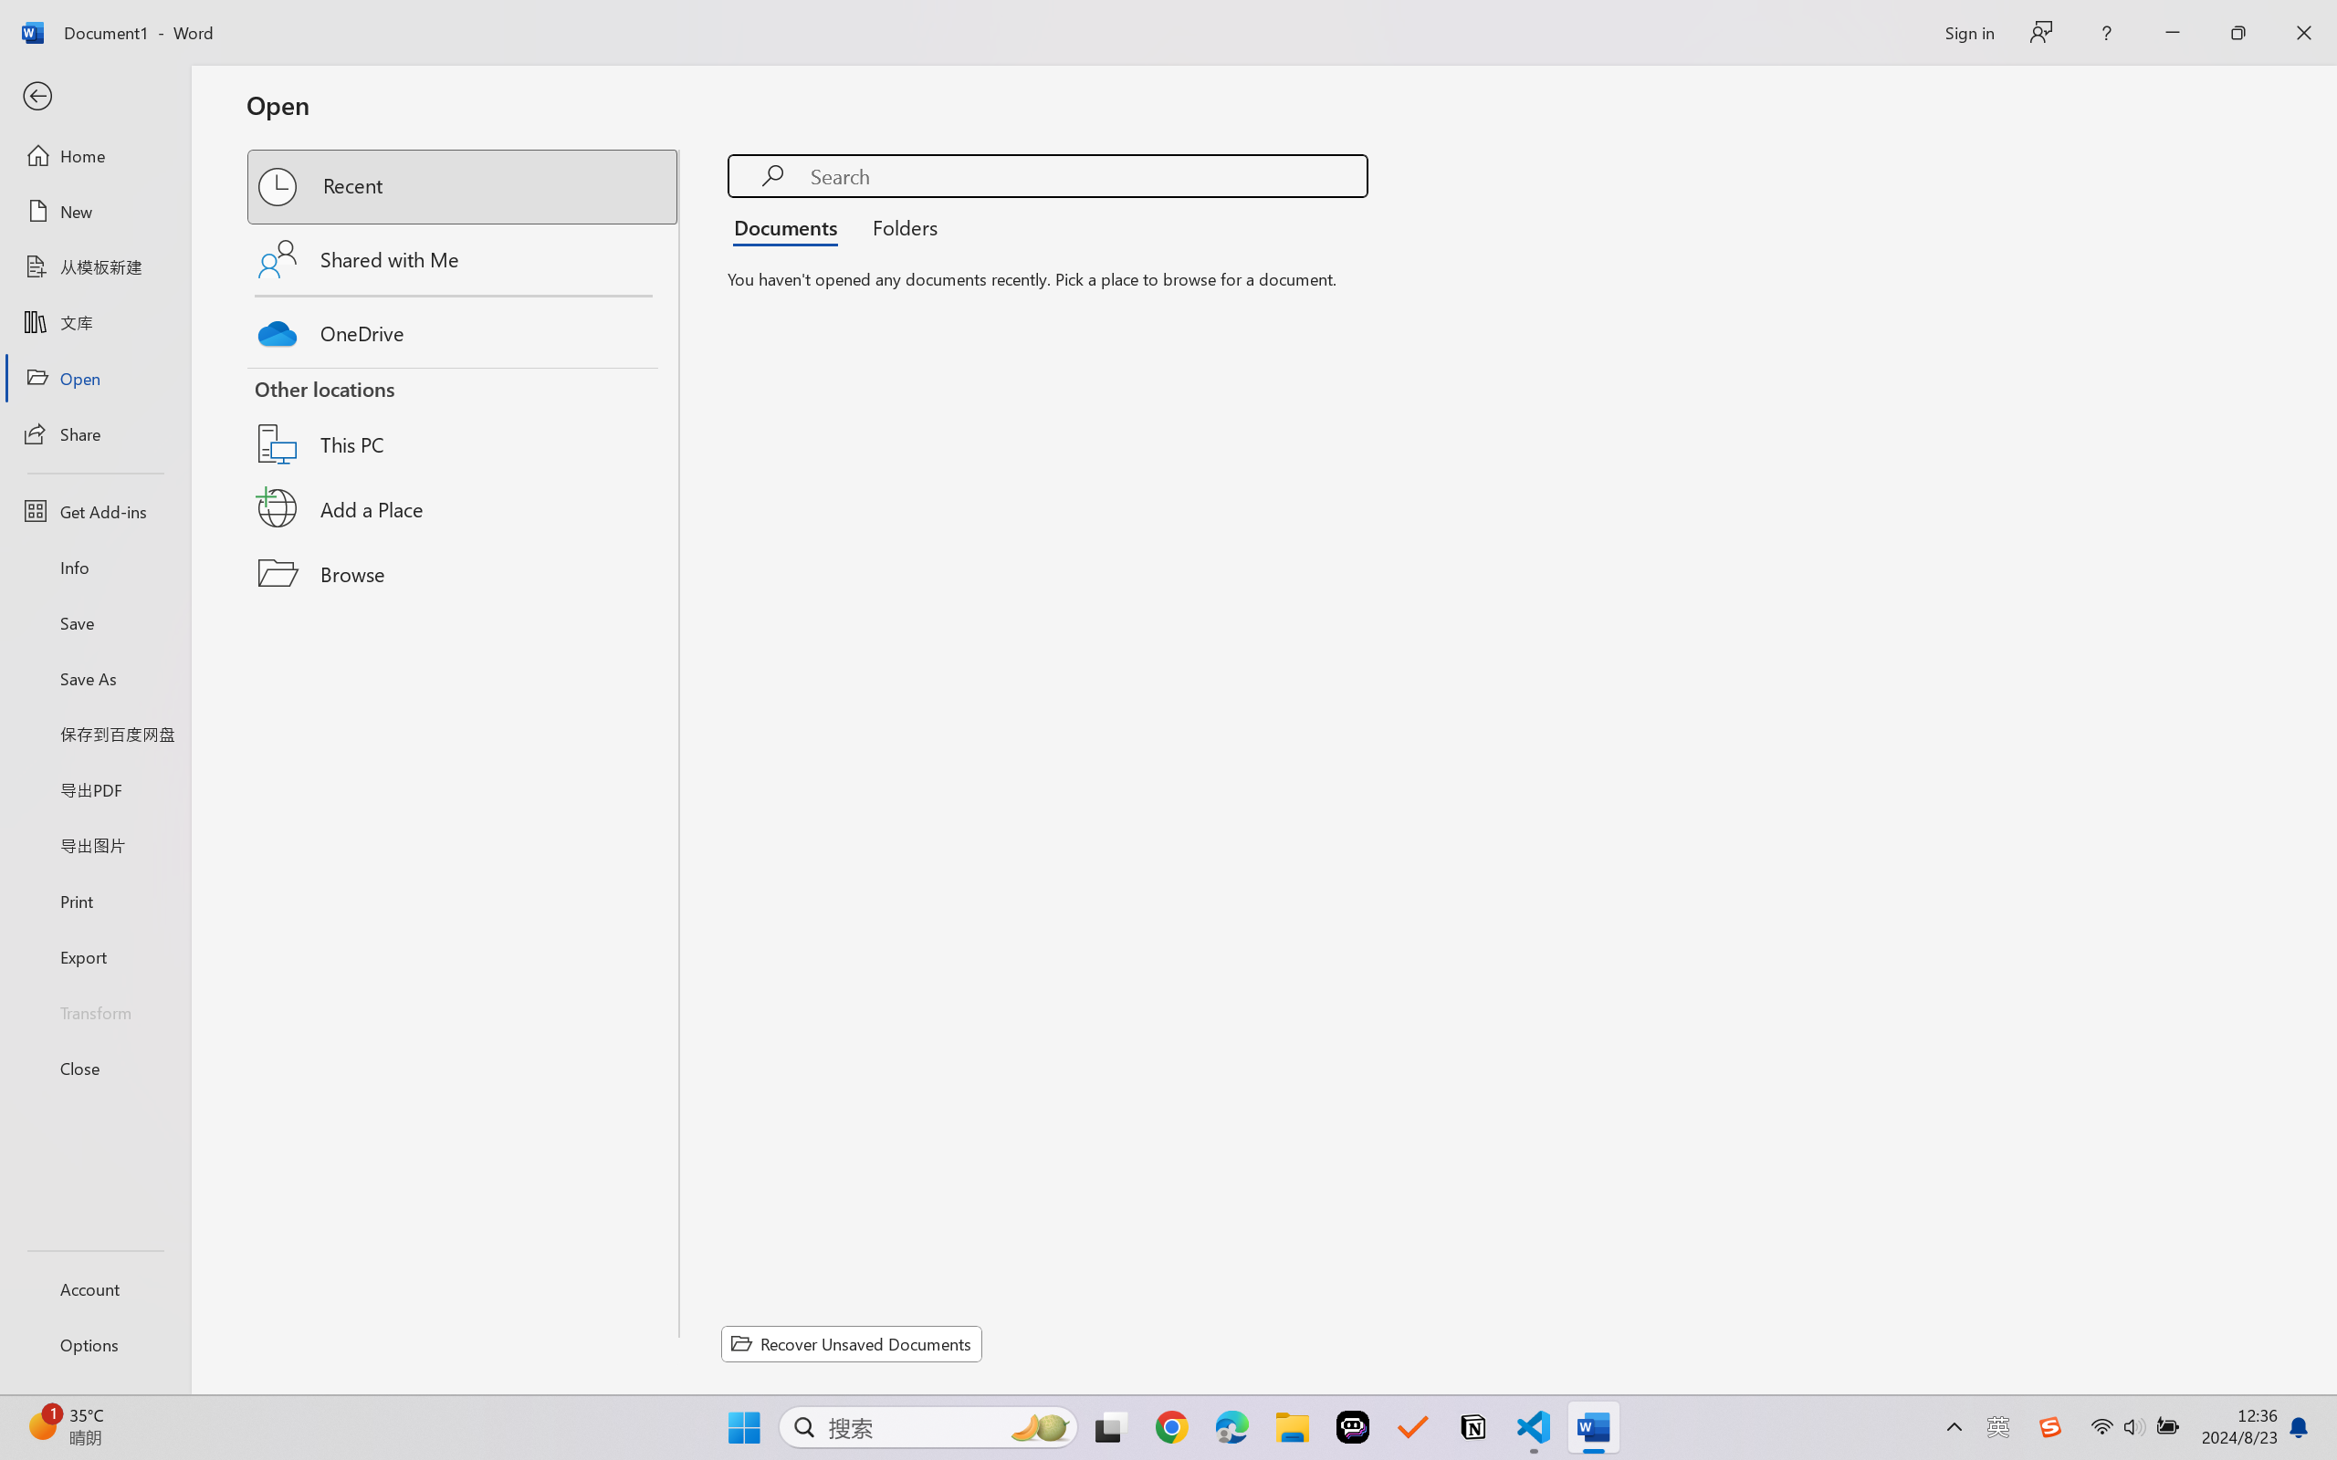 The width and height of the screenshot is (2337, 1460). Describe the element at coordinates (464, 186) in the screenshot. I see `Recent` at that location.